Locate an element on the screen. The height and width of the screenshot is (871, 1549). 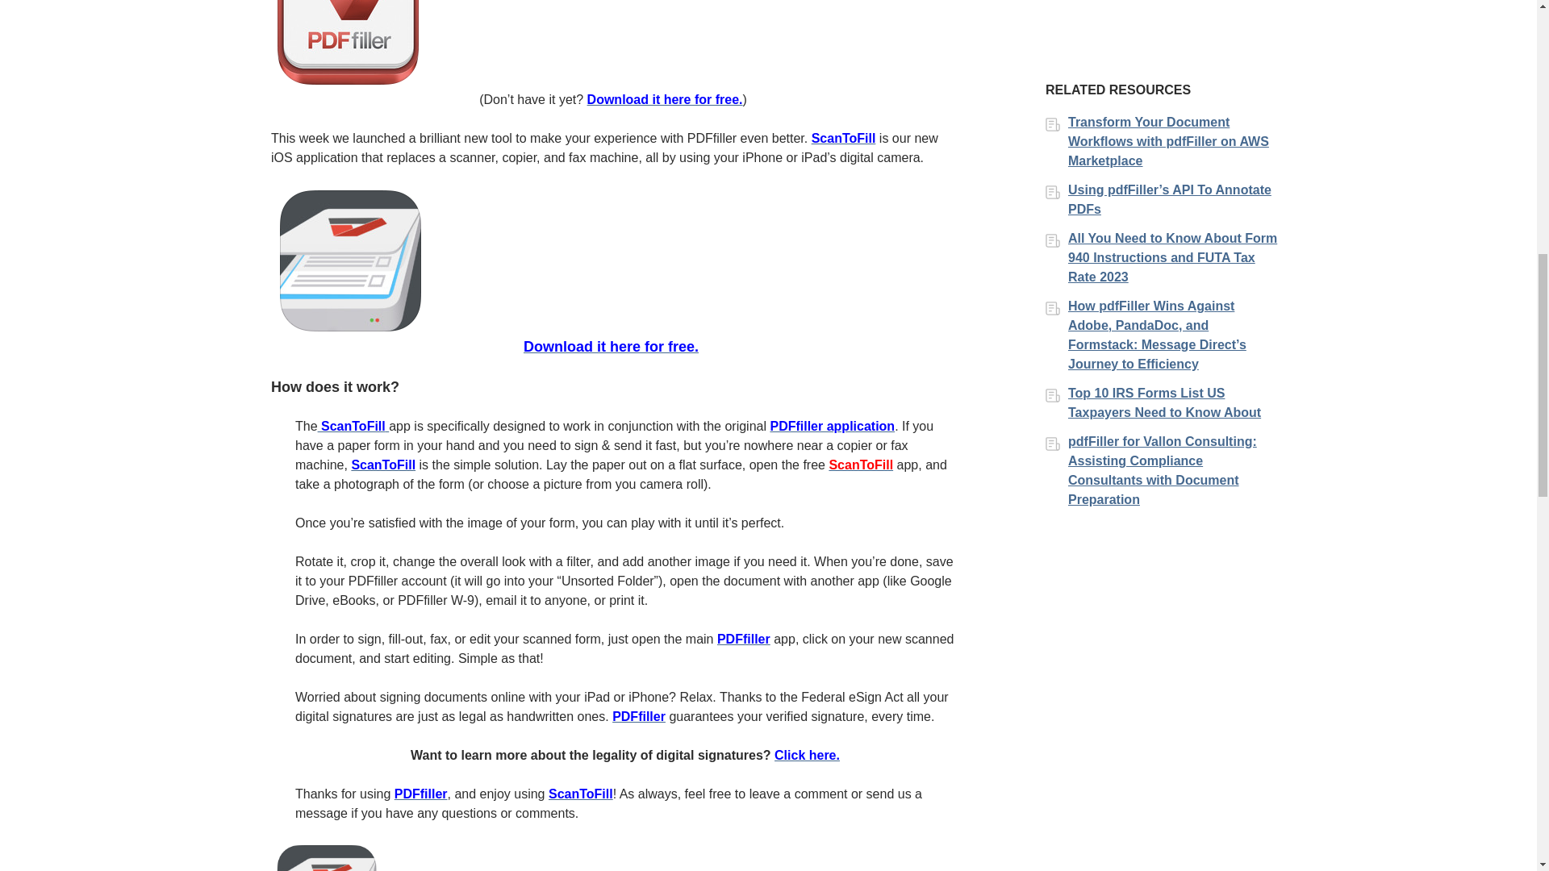
PDFfiller App is located at coordinates (348, 45).